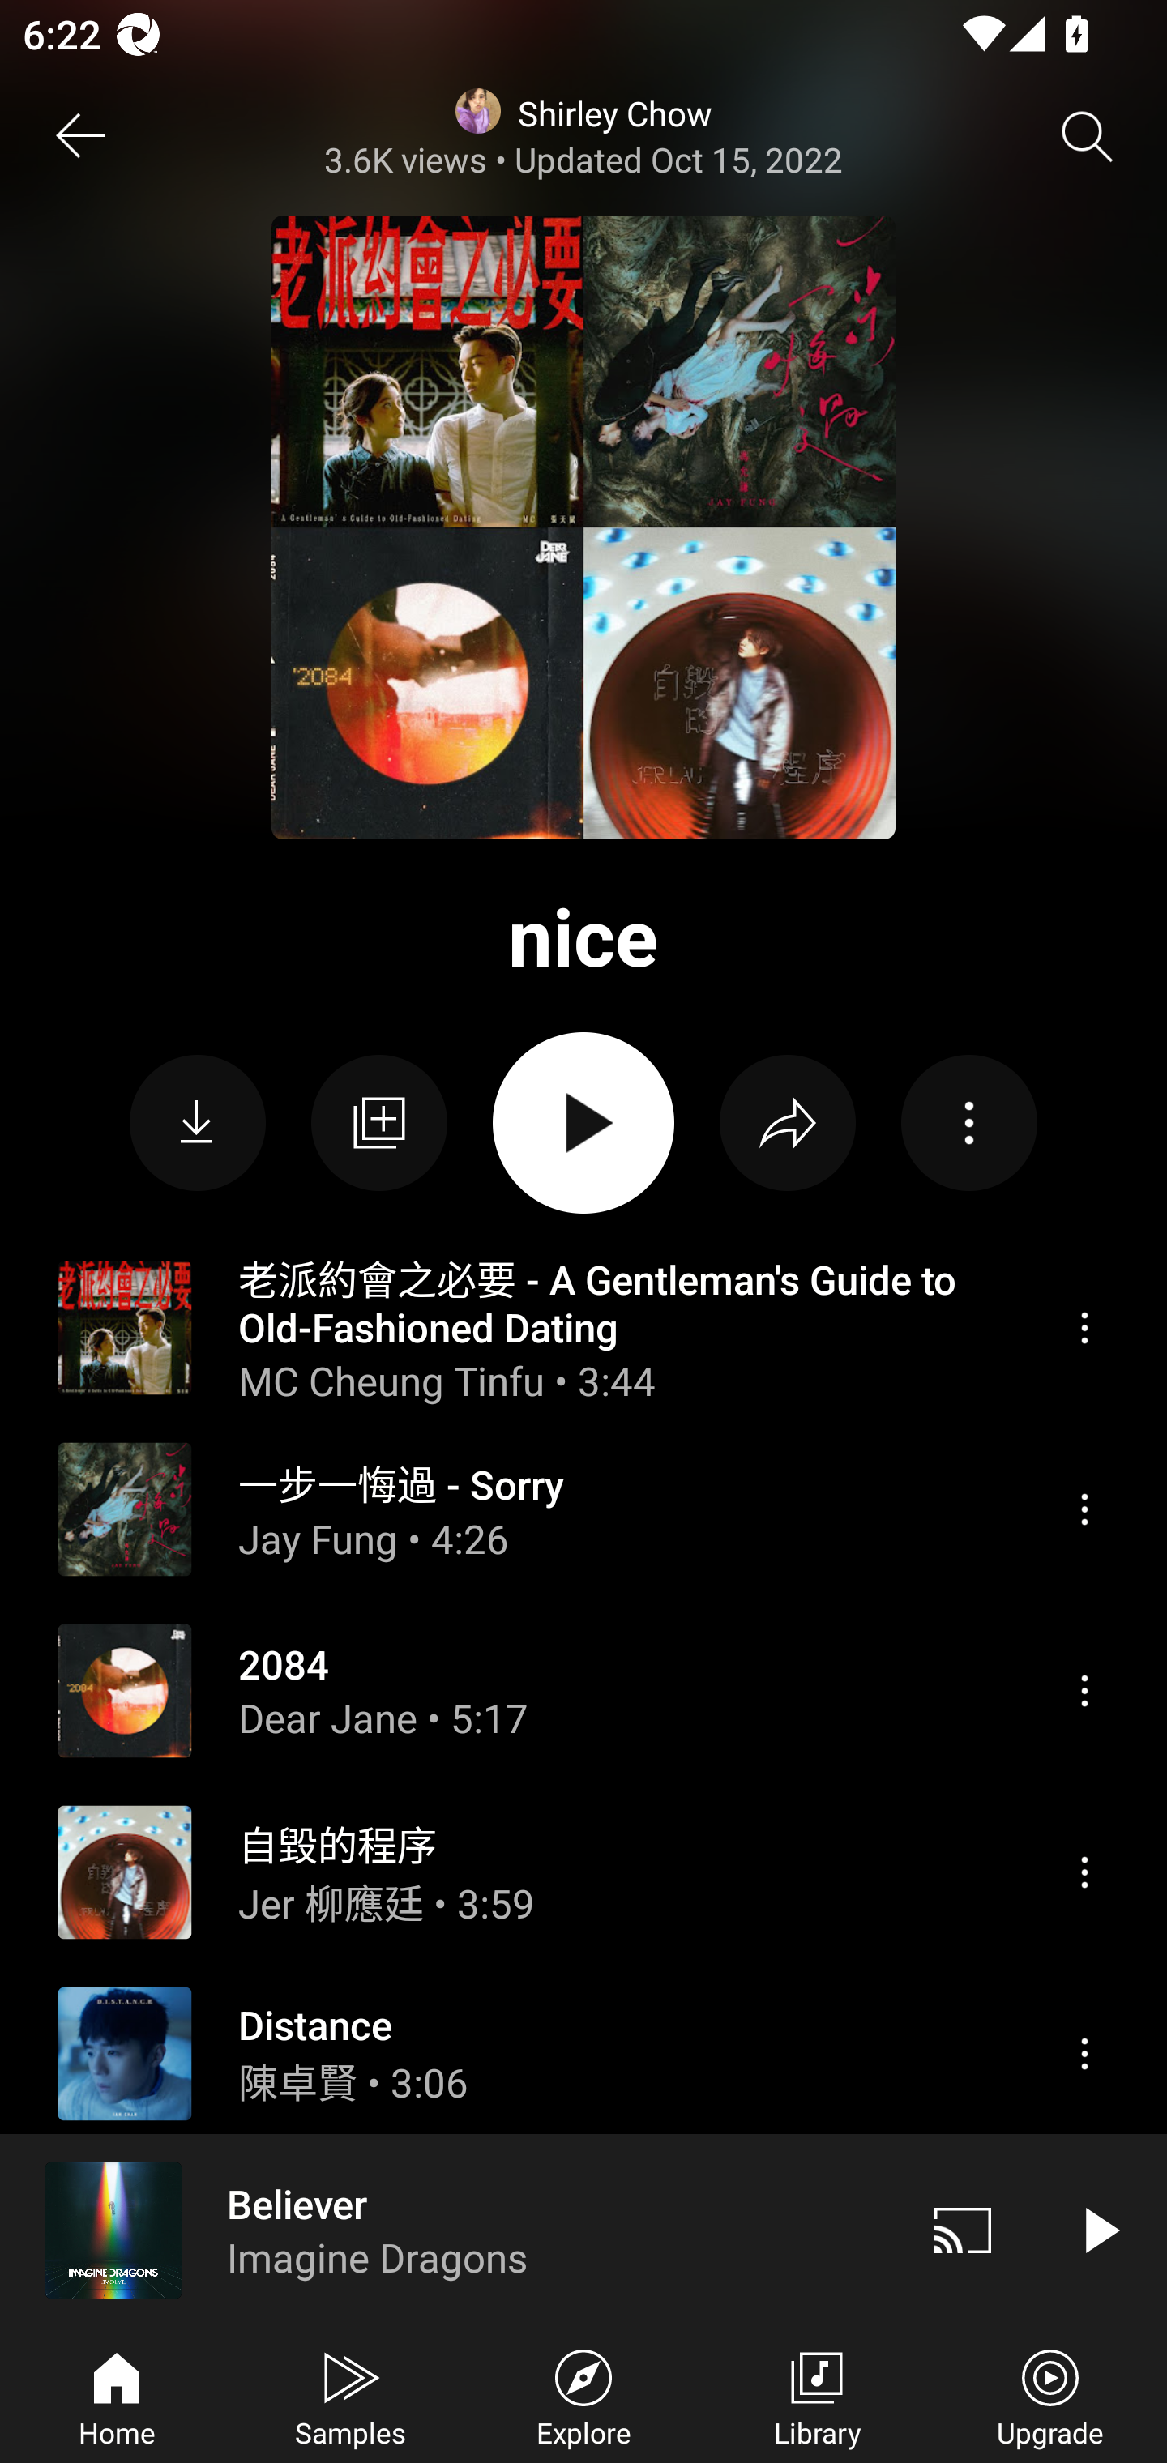 The image size is (1167, 2463). Describe the element at coordinates (447, 2230) in the screenshot. I see `Believer Imagine Dragons` at that location.